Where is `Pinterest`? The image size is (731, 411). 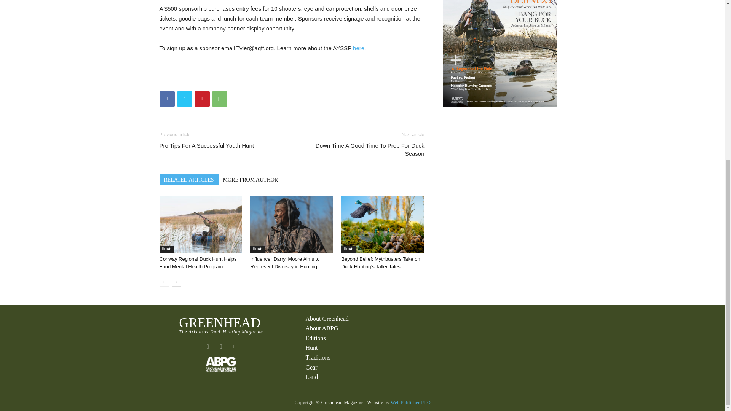 Pinterest is located at coordinates (202, 99).